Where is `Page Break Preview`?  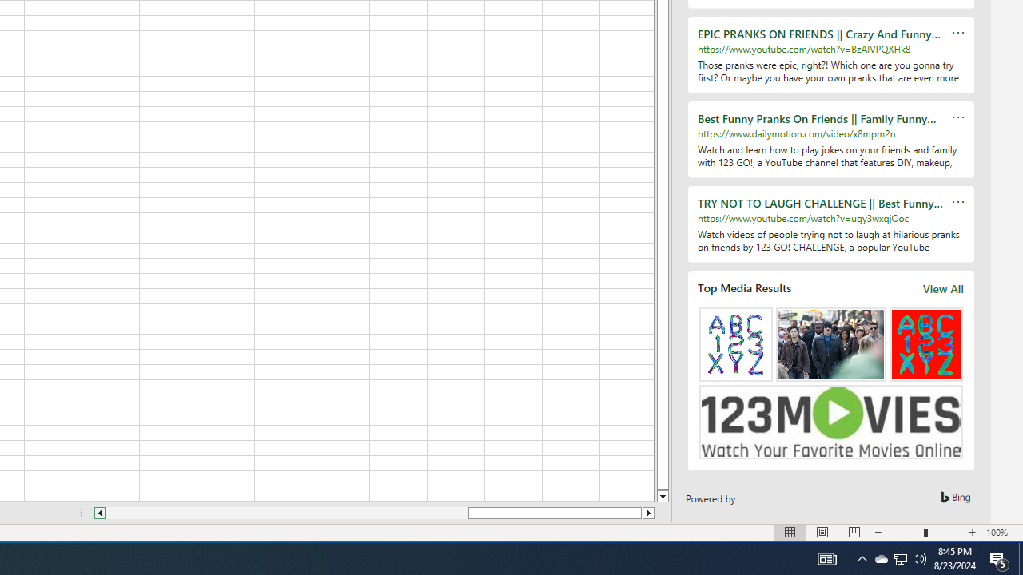
Page Break Preview is located at coordinates (999, 559).